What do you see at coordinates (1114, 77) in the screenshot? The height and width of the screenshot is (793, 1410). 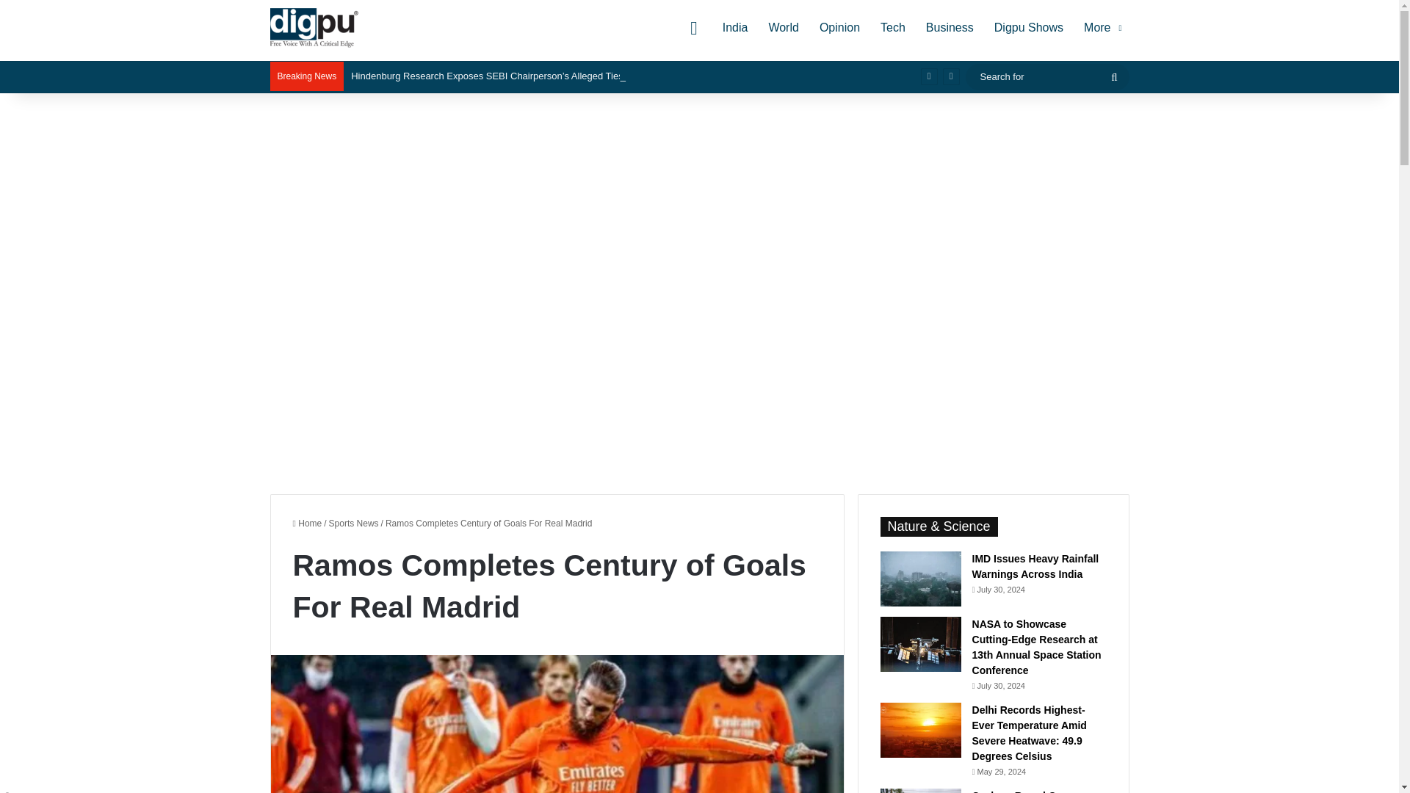 I see `Search for` at bounding box center [1114, 77].